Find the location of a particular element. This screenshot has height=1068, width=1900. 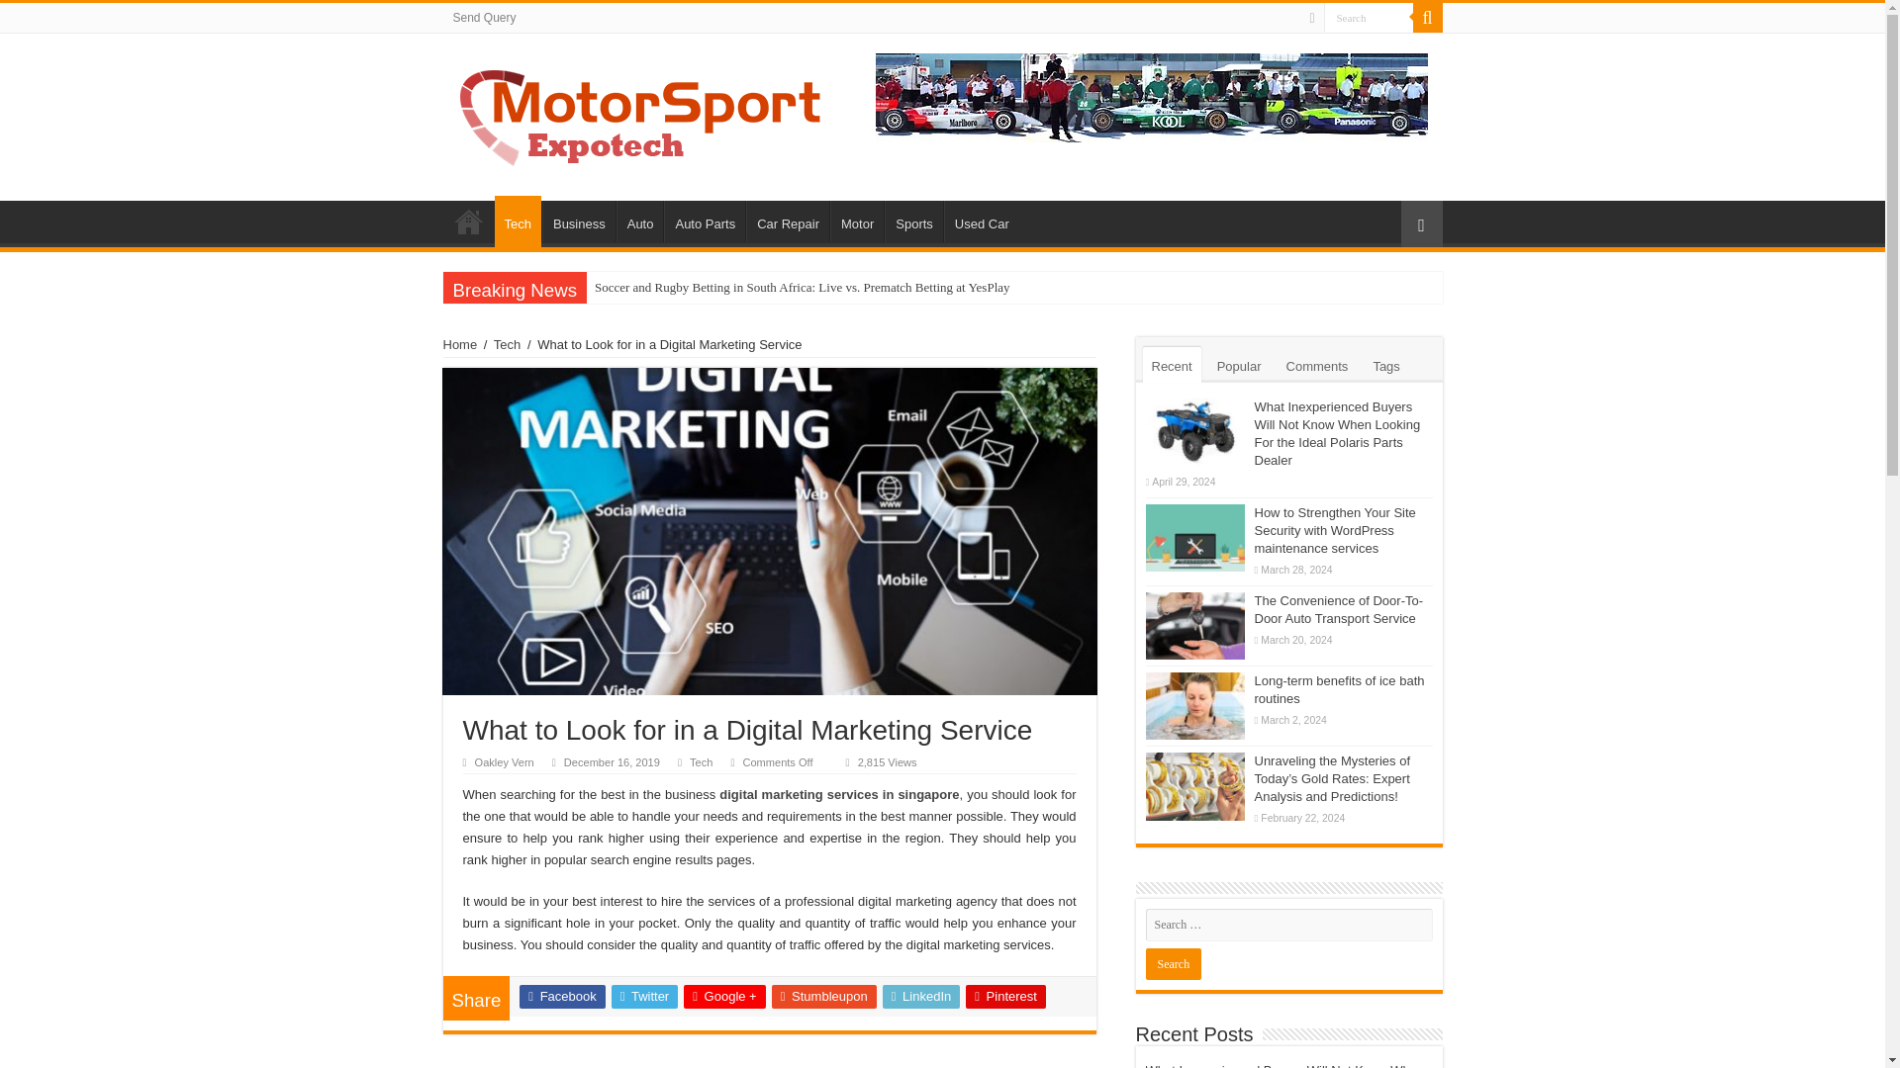

Search is located at coordinates (1427, 18).